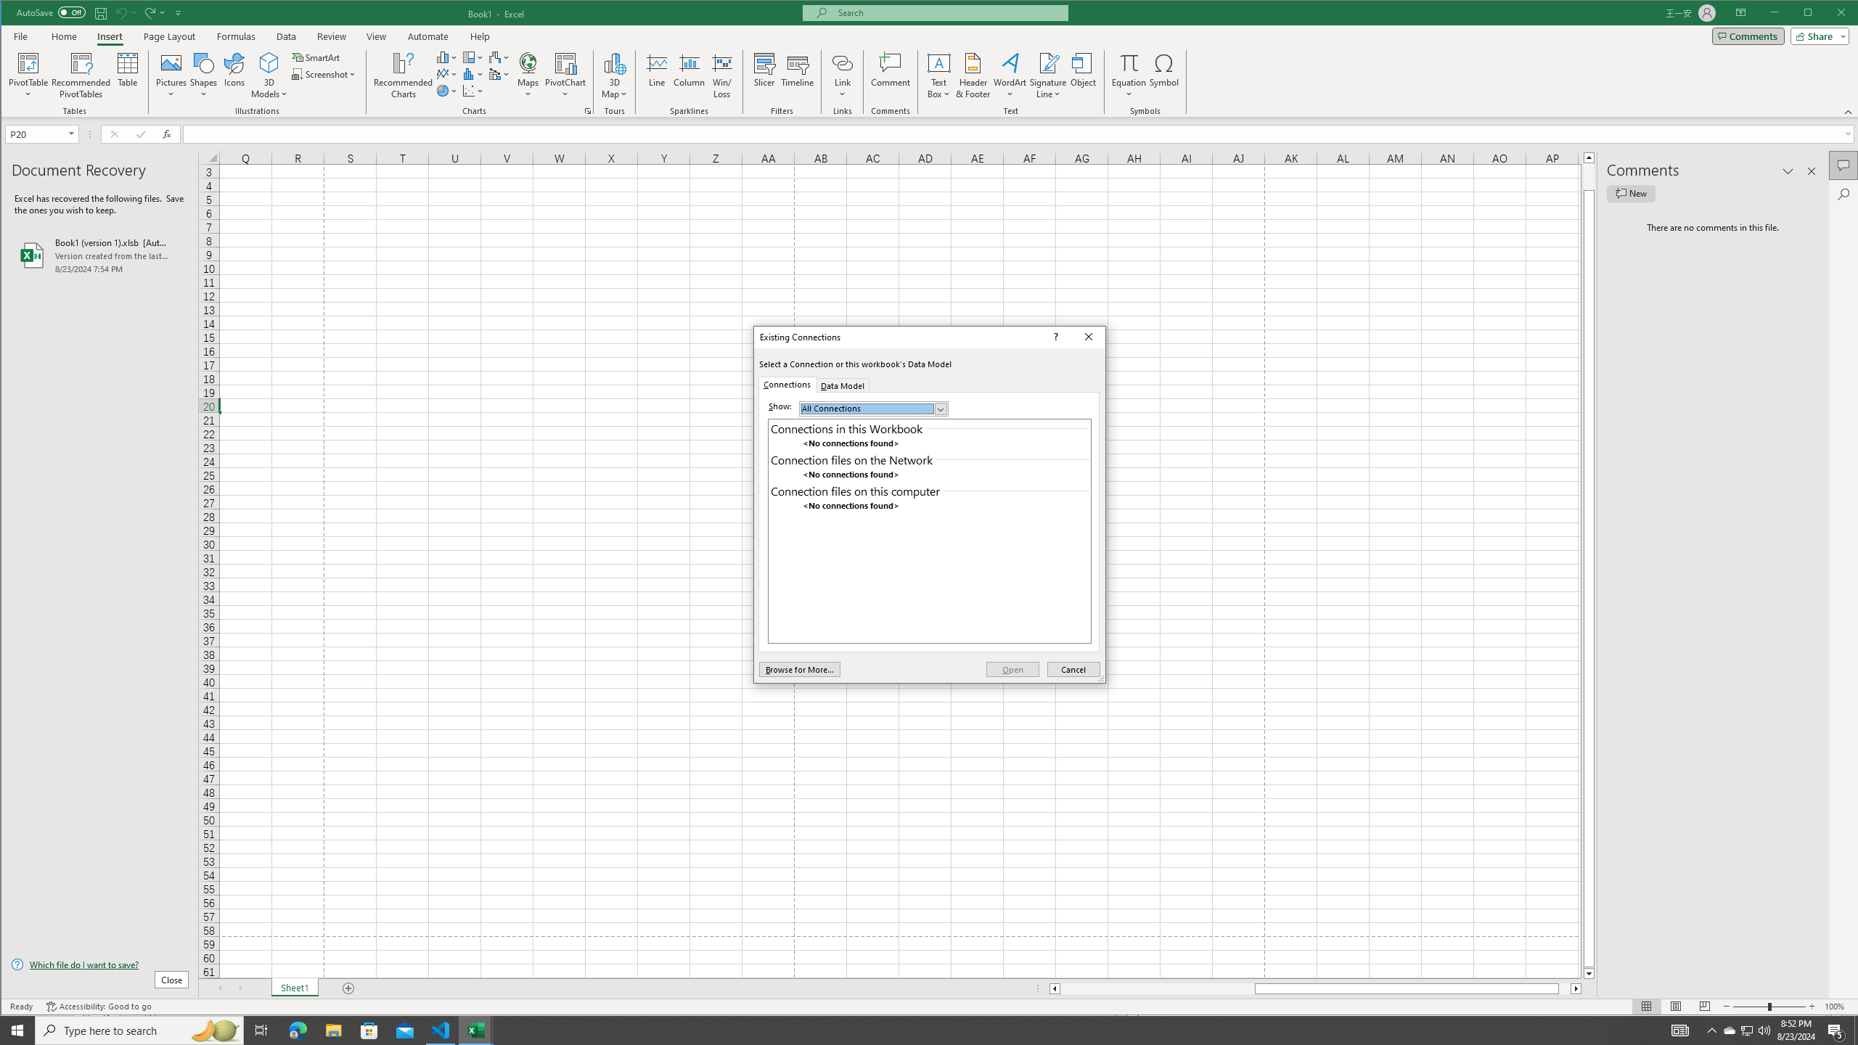 The image size is (1858, 1045). Describe the element at coordinates (721, 75) in the screenshot. I see `Win/Loss` at that location.